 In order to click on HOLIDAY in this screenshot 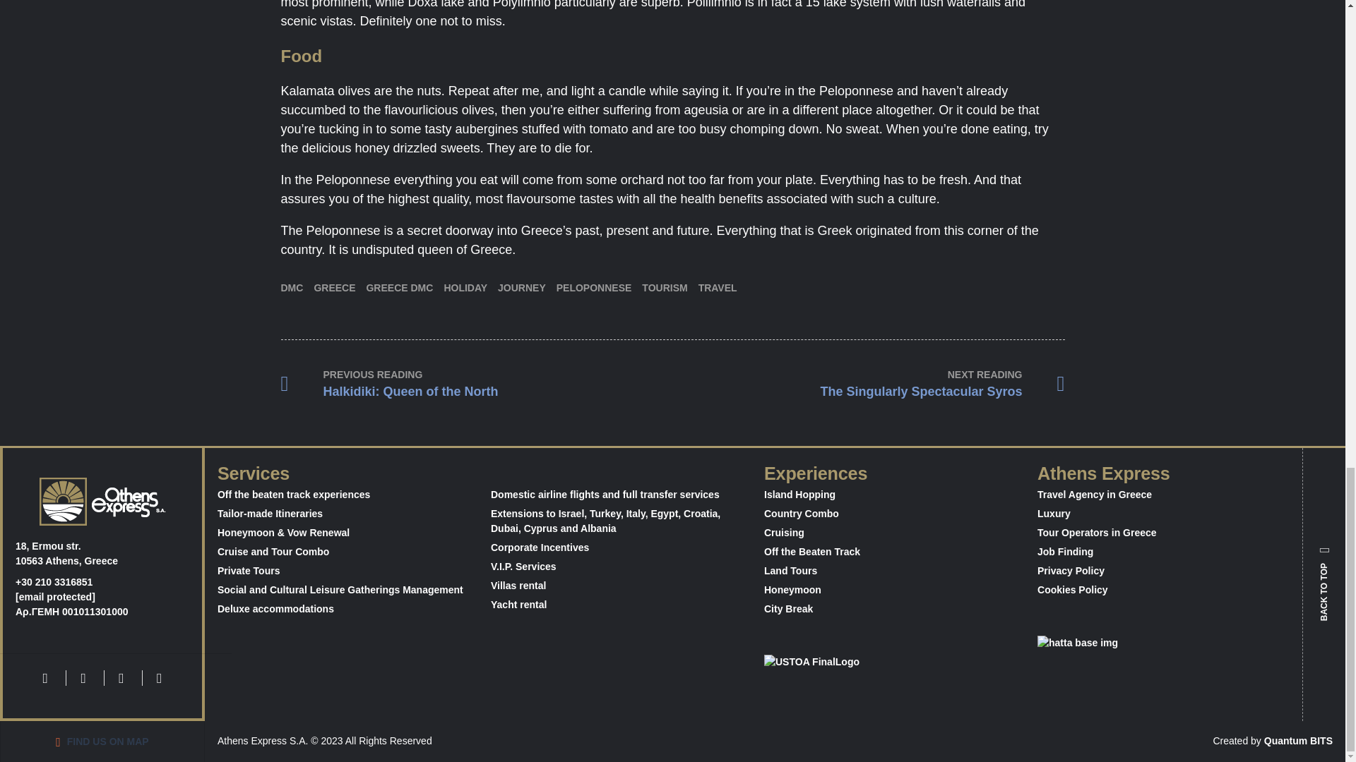, I will do `click(399, 287)`.